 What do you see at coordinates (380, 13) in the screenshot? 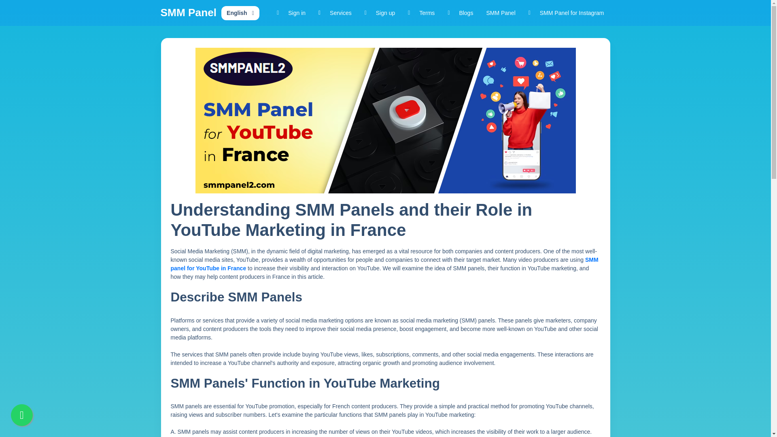
I see `Sign up` at bounding box center [380, 13].